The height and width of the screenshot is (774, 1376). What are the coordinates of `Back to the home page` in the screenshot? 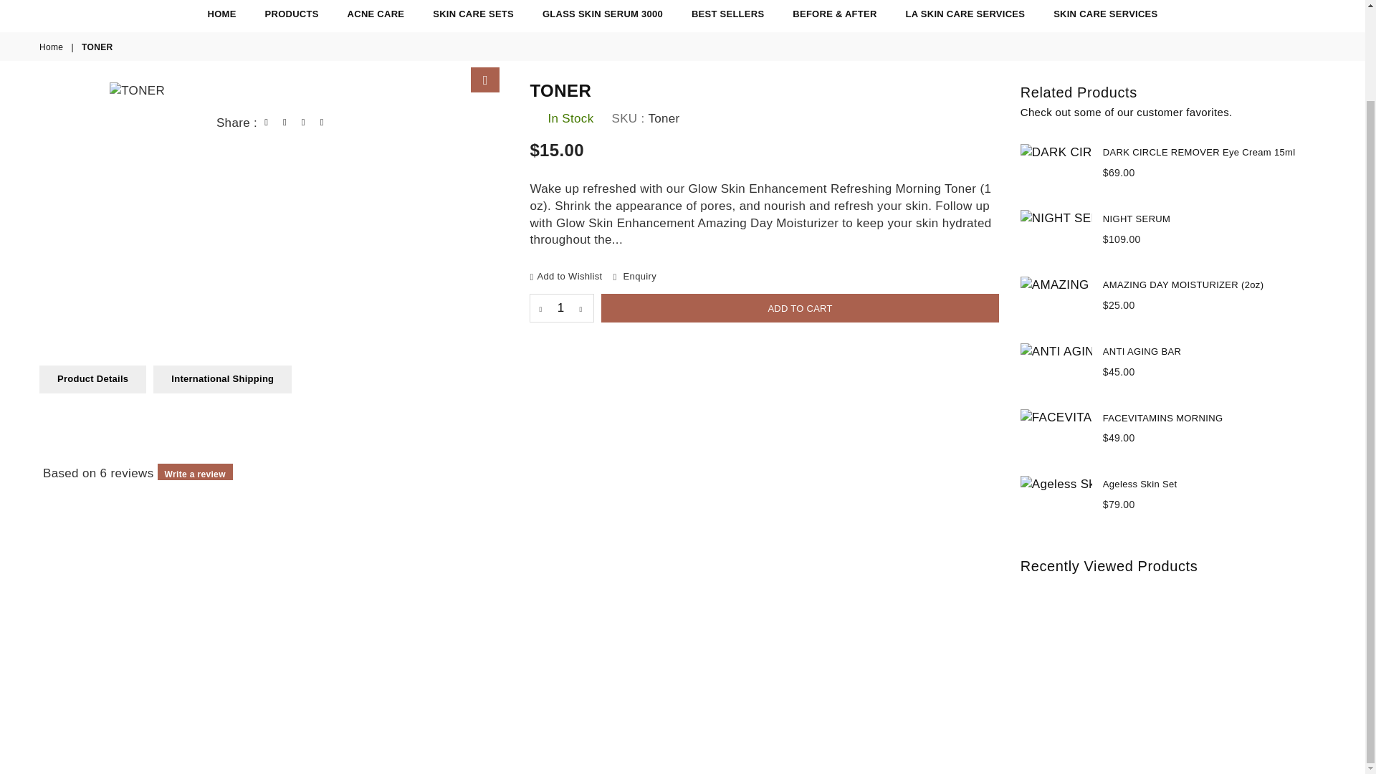 It's located at (52, 47).